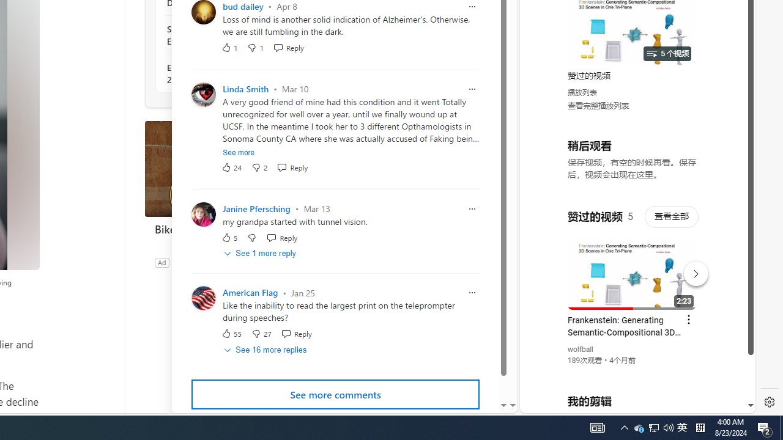  What do you see at coordinates (236, 229) in the screenshot?
I see `Bike Gurus` at bounding box center [236, 229].